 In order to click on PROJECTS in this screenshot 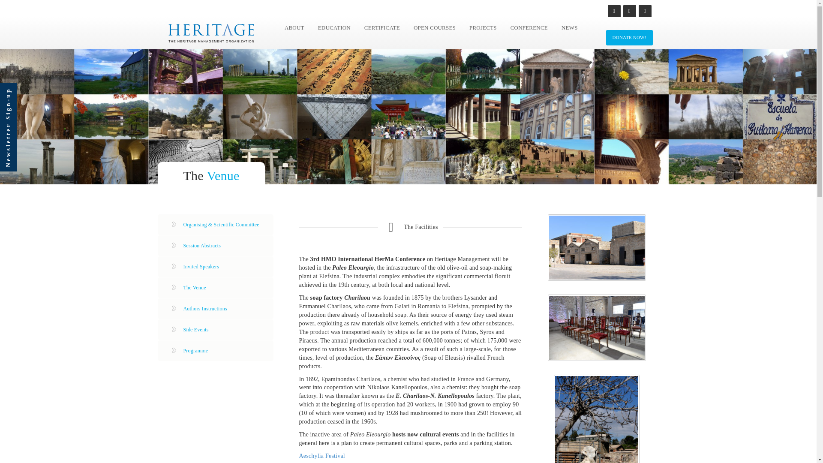, I will do `click(483, 27)`.